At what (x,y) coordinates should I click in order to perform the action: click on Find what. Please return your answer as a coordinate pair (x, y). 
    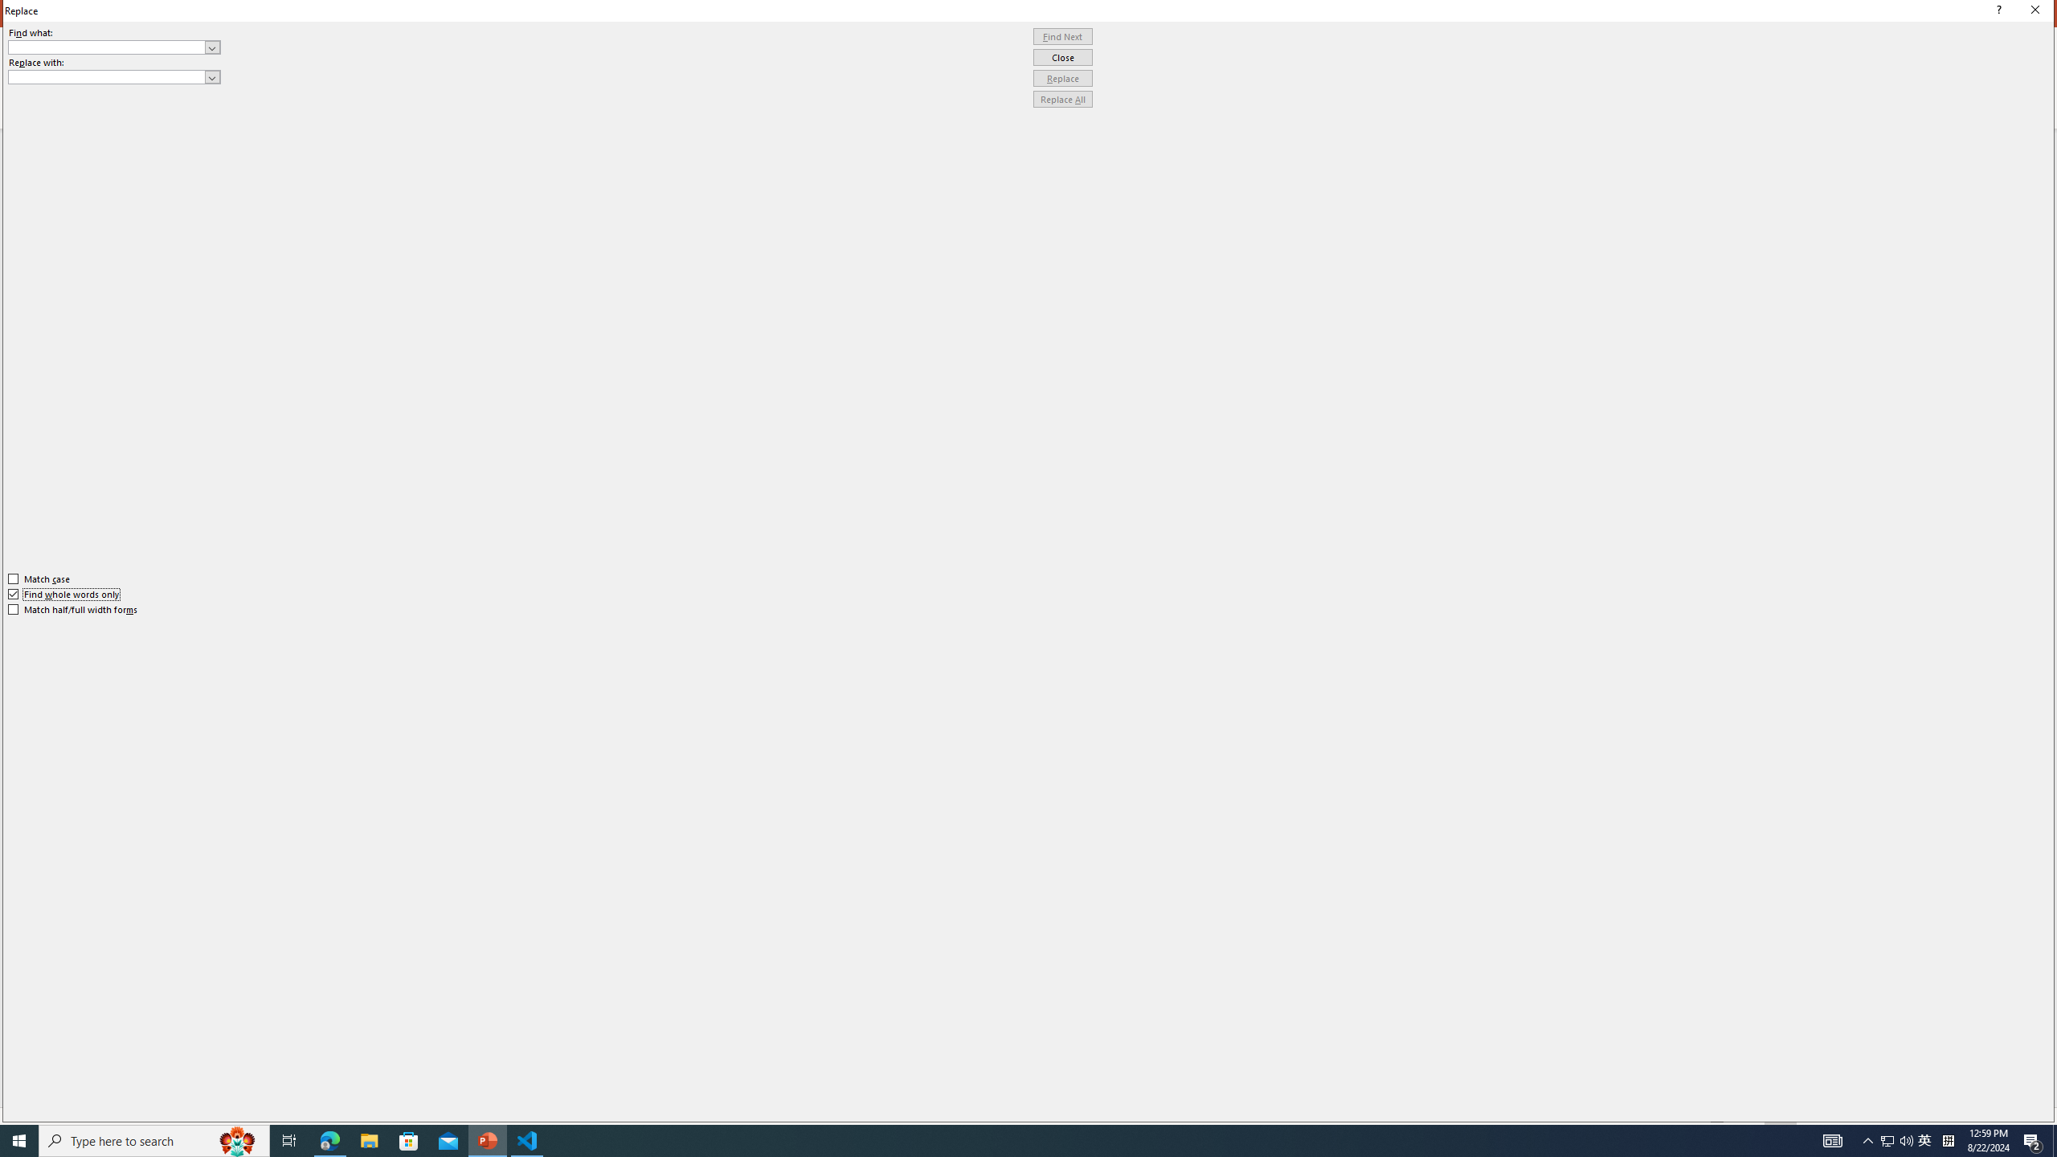
    Looking at the image, I should click on (114, 47).